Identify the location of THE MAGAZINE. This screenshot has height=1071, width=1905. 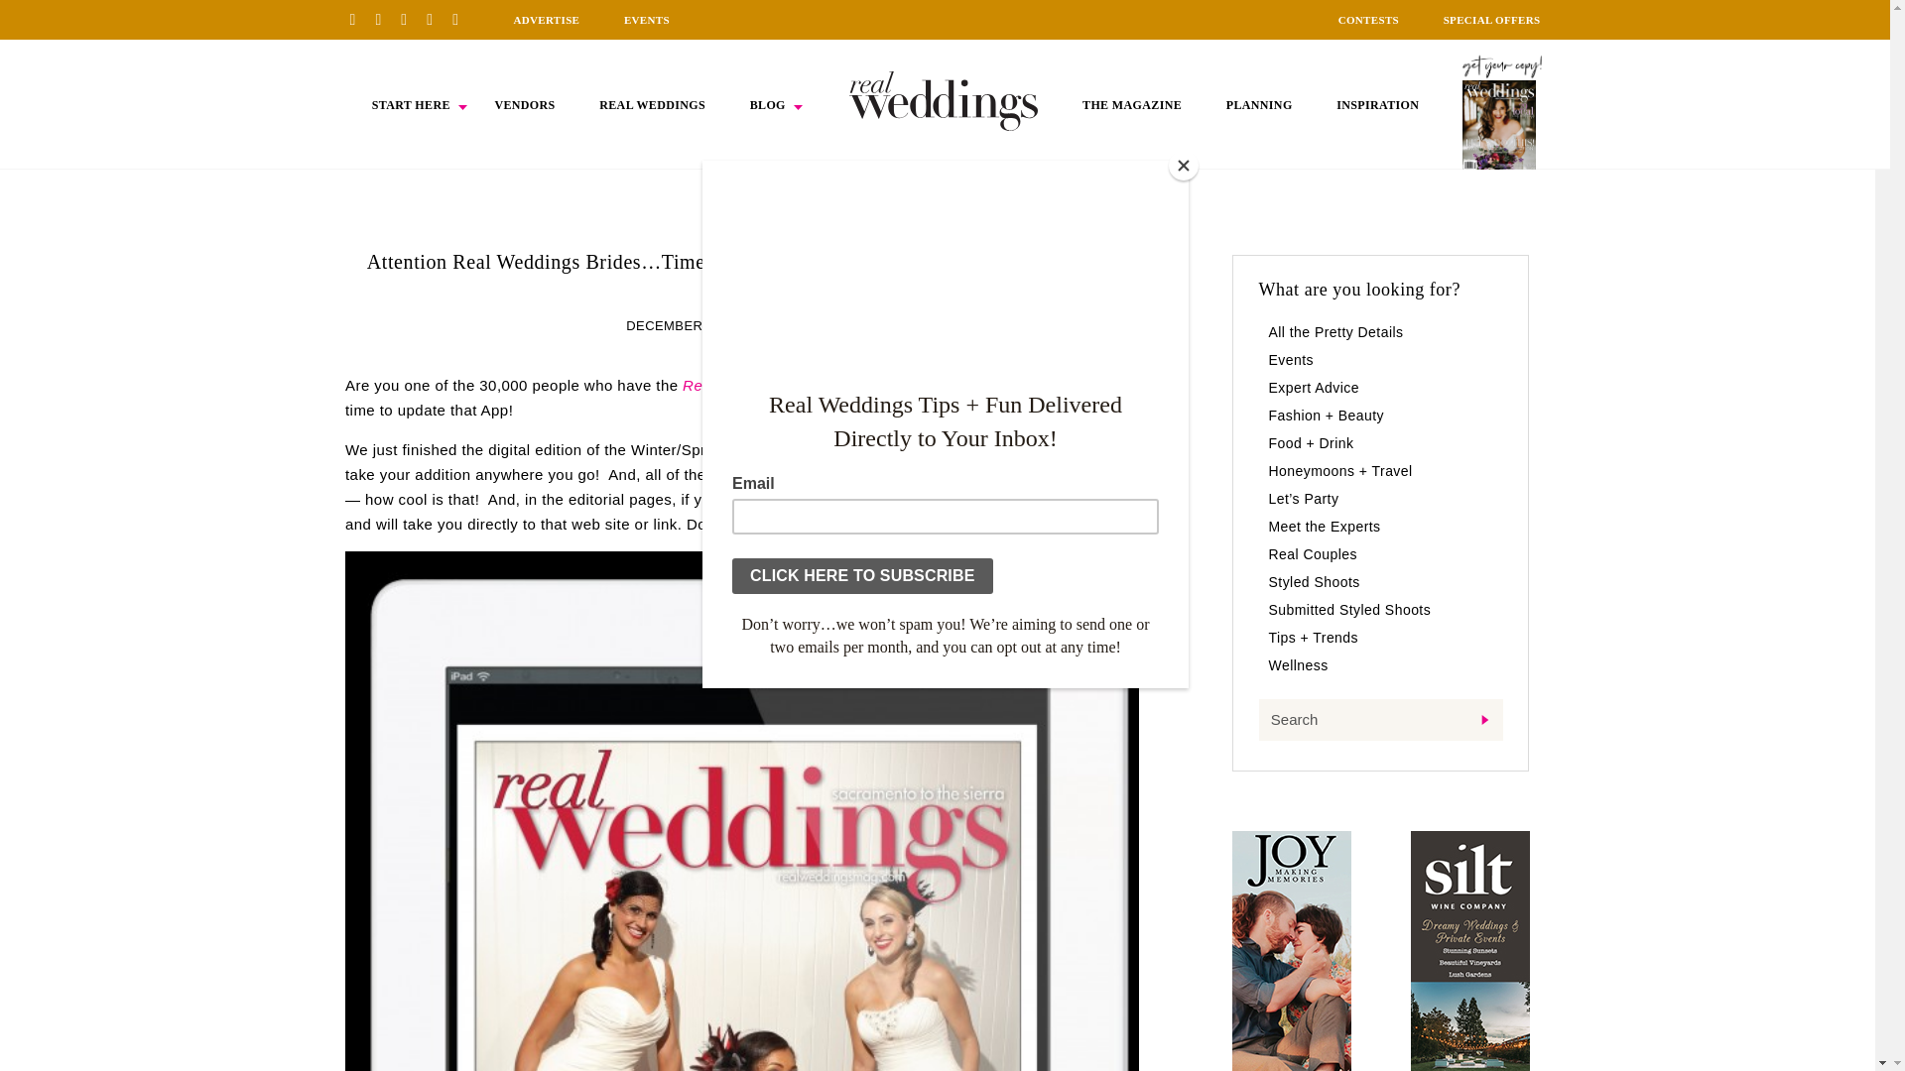
(1131, 105).